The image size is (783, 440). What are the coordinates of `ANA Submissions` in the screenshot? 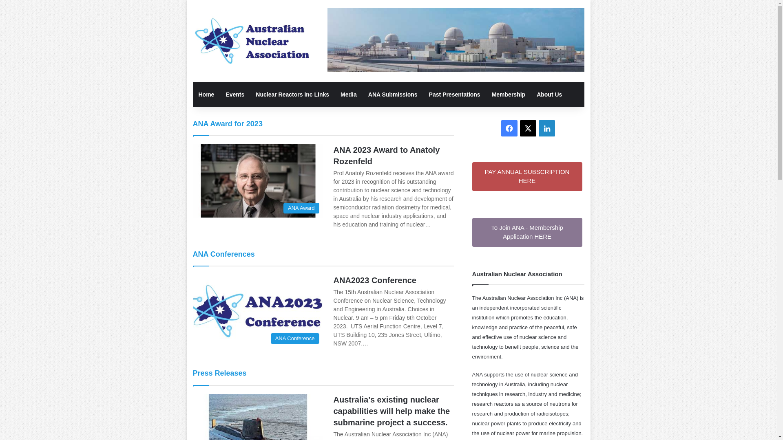 It's located at (393, 95).